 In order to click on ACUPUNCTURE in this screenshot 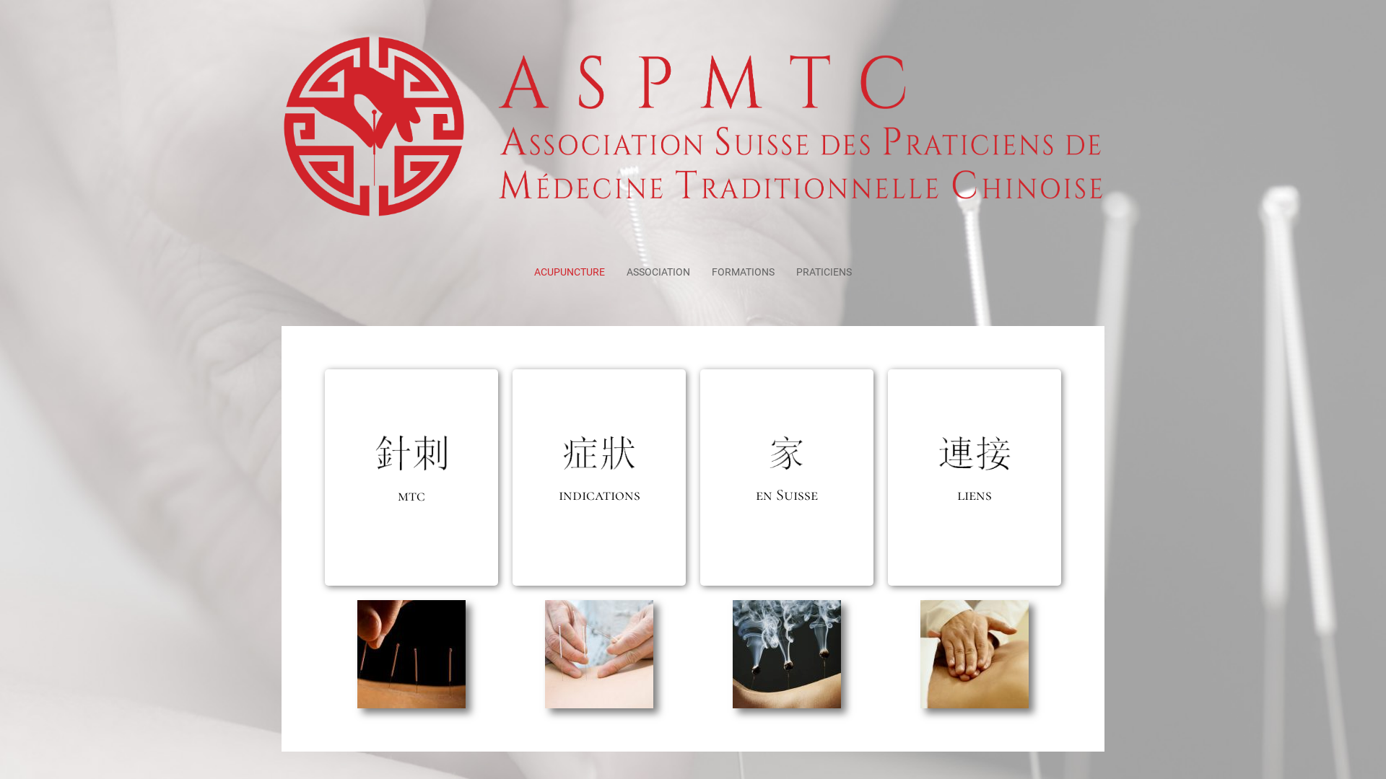, I will do `click(570, 272)`.